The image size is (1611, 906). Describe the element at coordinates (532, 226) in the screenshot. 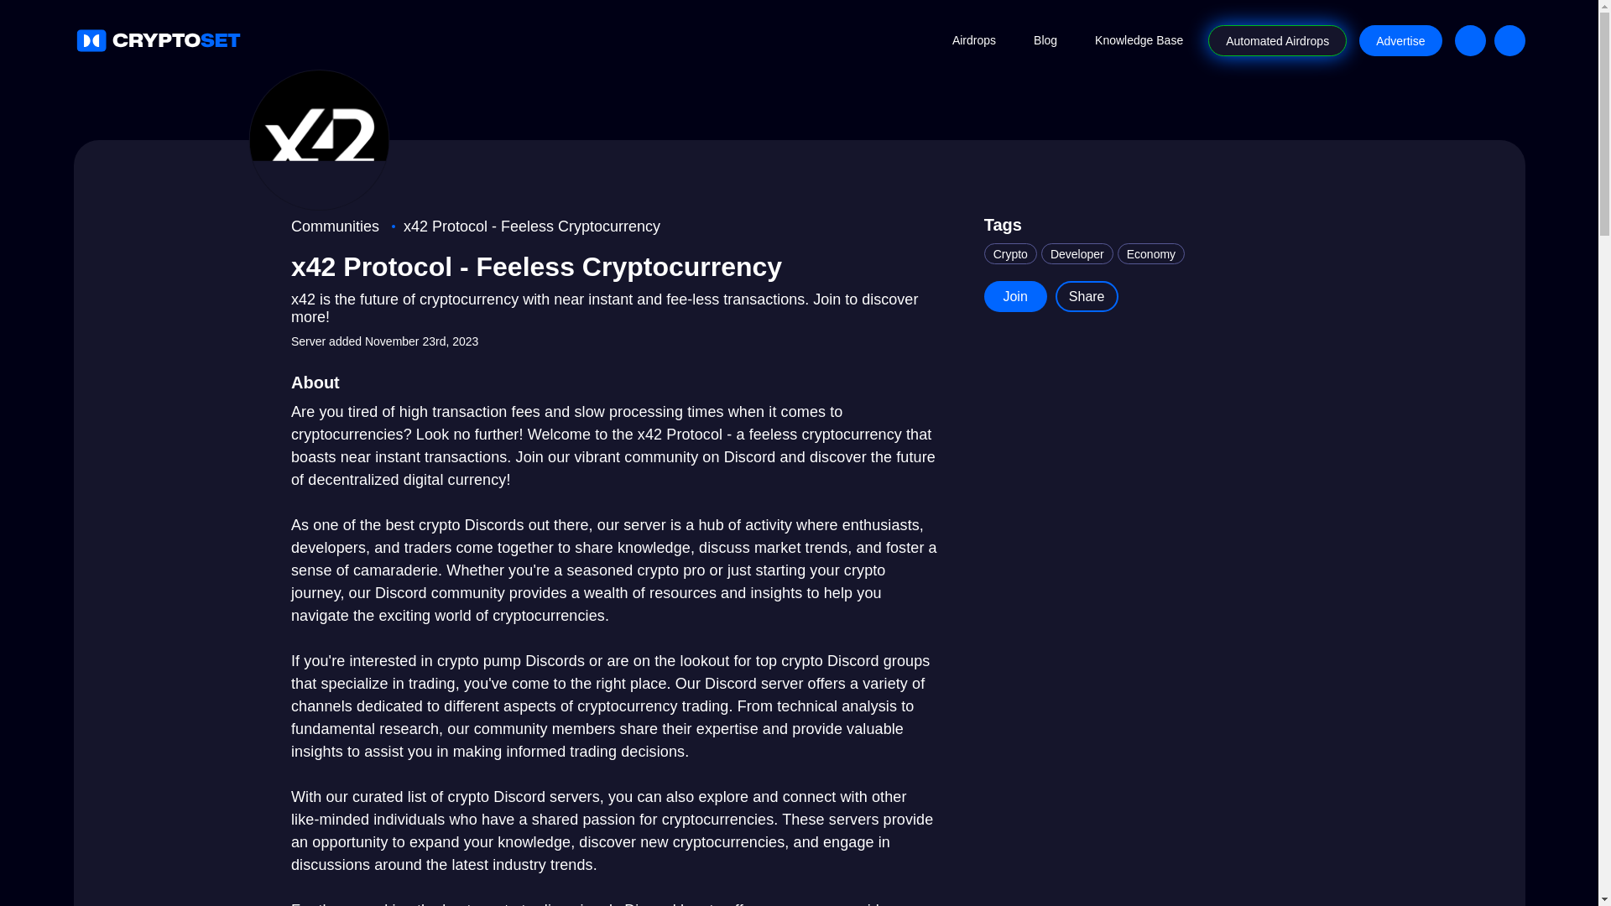

I see `x42 Protocol - Feeless Cryptocurrency` at that location.